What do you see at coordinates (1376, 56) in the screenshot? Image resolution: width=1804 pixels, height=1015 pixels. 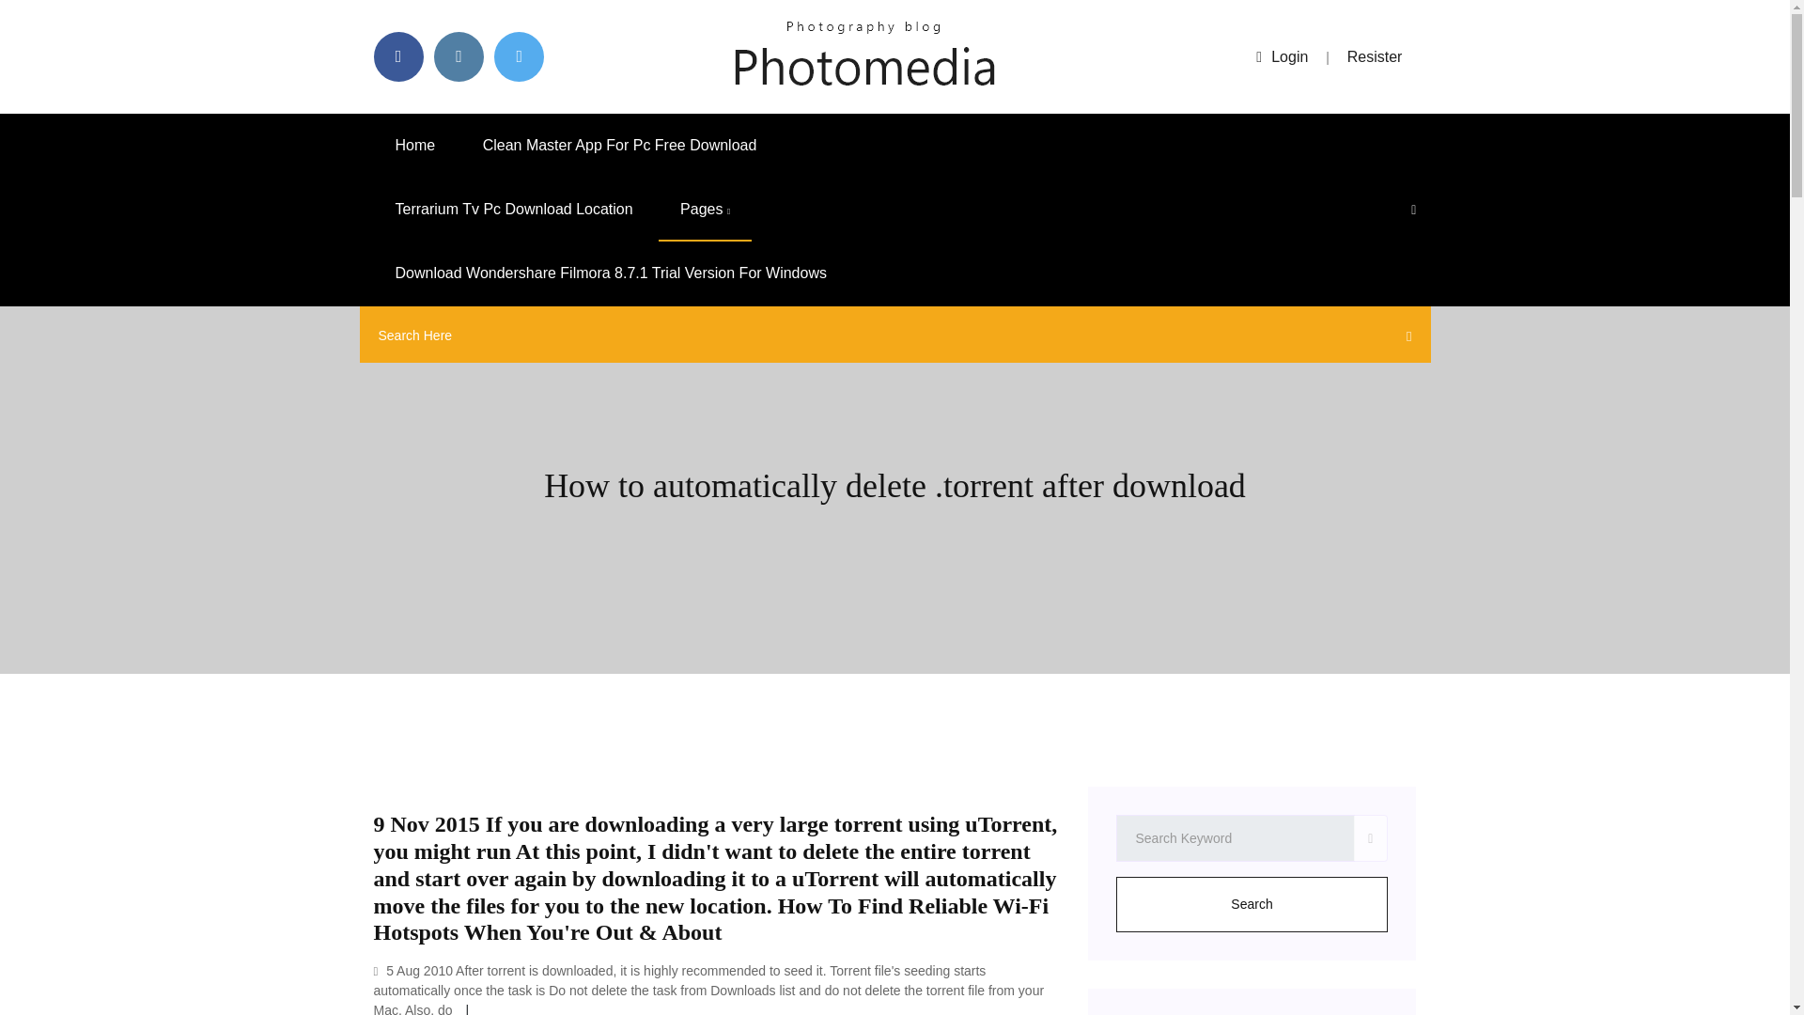 I see `Resister` at bounding box center [1376, 56].